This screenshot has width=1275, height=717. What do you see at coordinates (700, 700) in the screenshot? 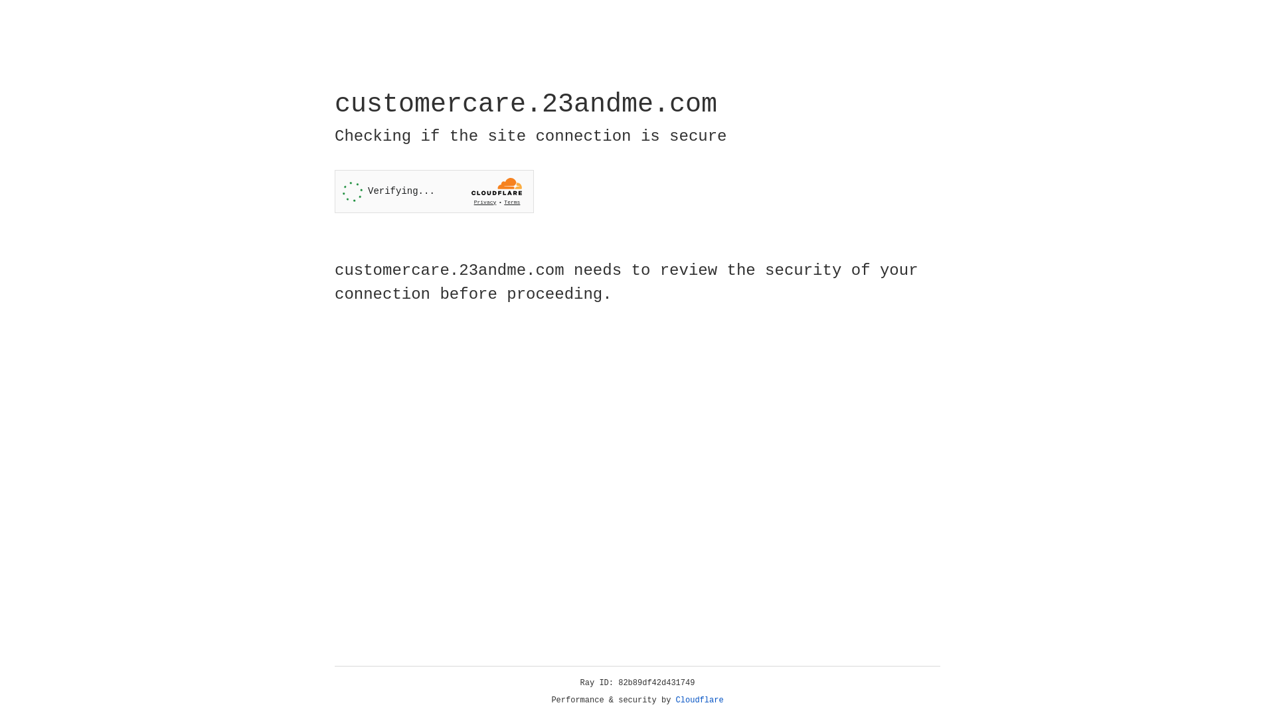
I see `Cloudflare` at bounding box center [700, 700].